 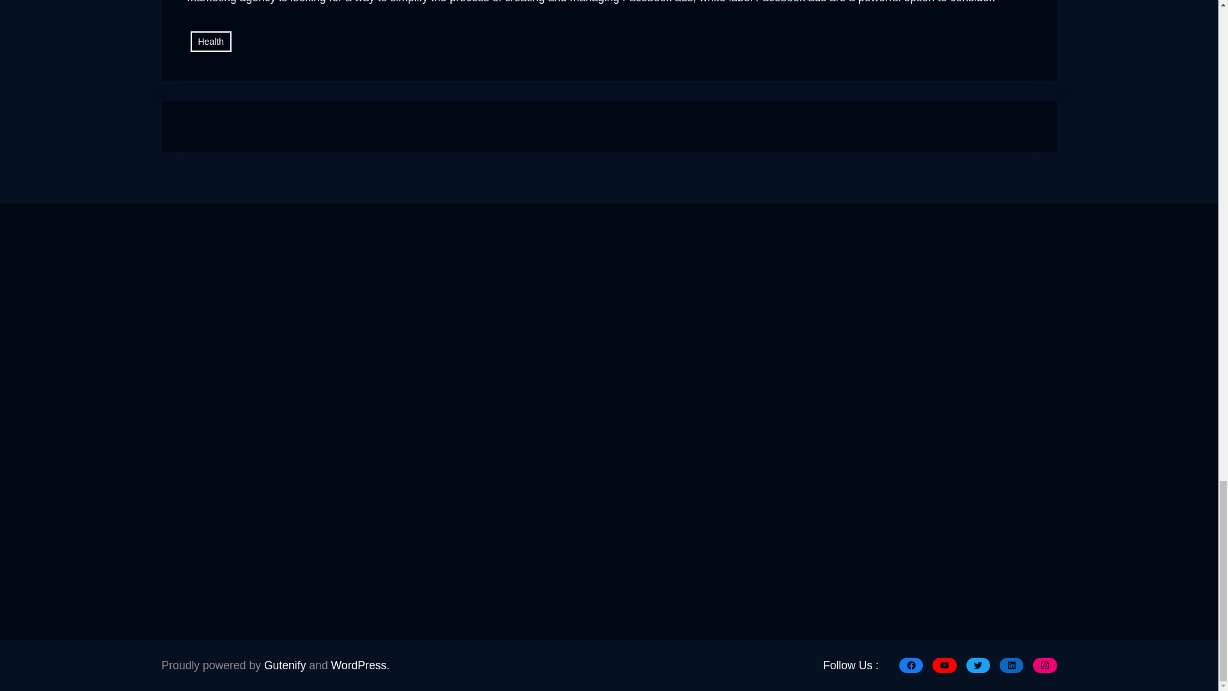 What do you see at coordinates (285, 665) in the screenshot?
I see `Gutenify` at bounding box center [285, 665].